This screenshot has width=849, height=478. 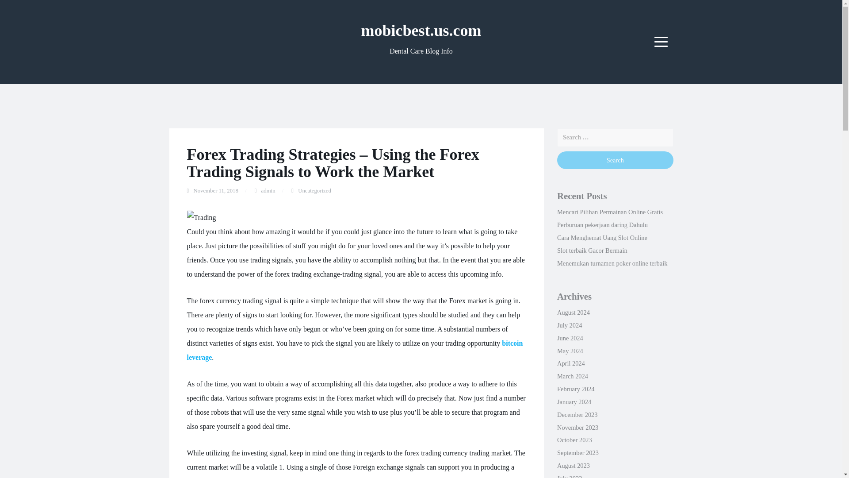 I want to click on Perburuan pekerjaan daring Dahulu, so click(x=602, y=225).